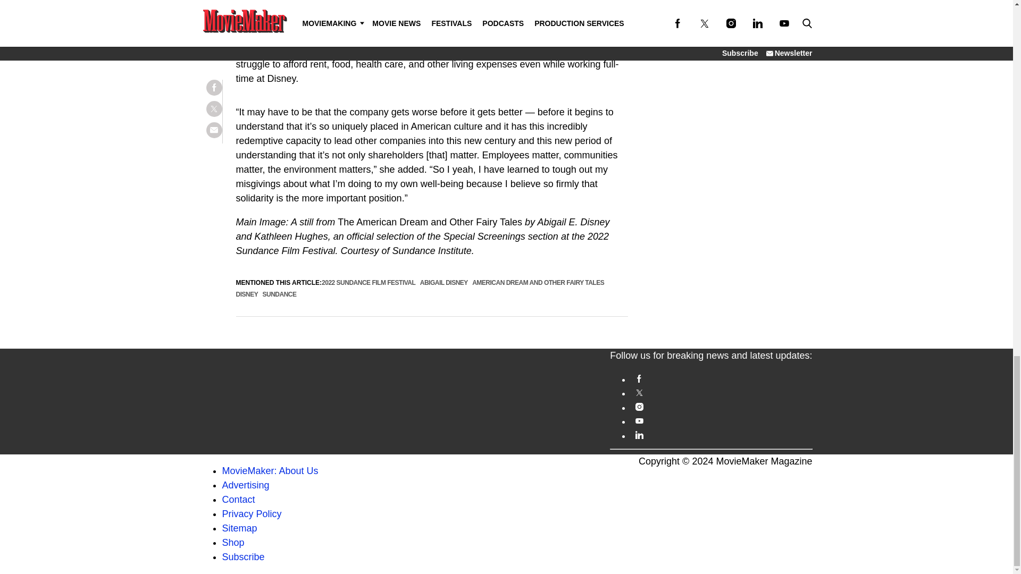 The width and height of the screenshot is (1021, 574). What do you see at coordinates (239, 500) in the screenshot?
I see `Contact MovieMaker Magazine` at bounding box center [239, 500].